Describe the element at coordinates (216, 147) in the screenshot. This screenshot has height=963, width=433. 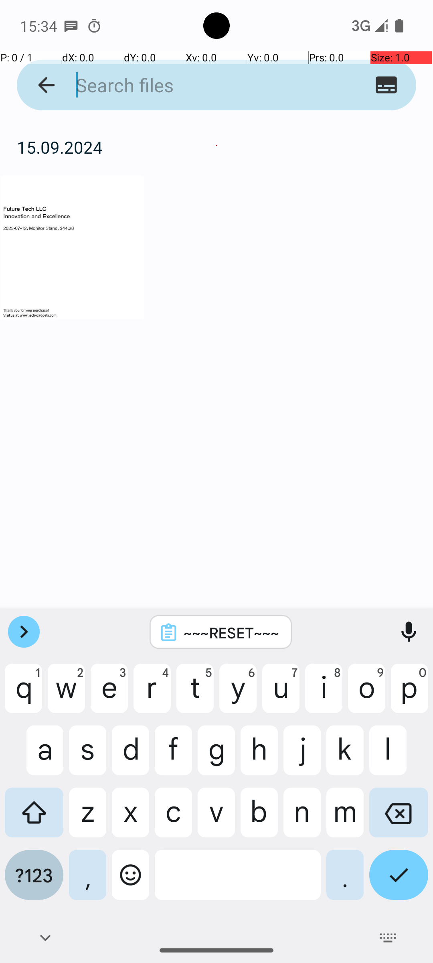
I see `15.09.2024` at that location.